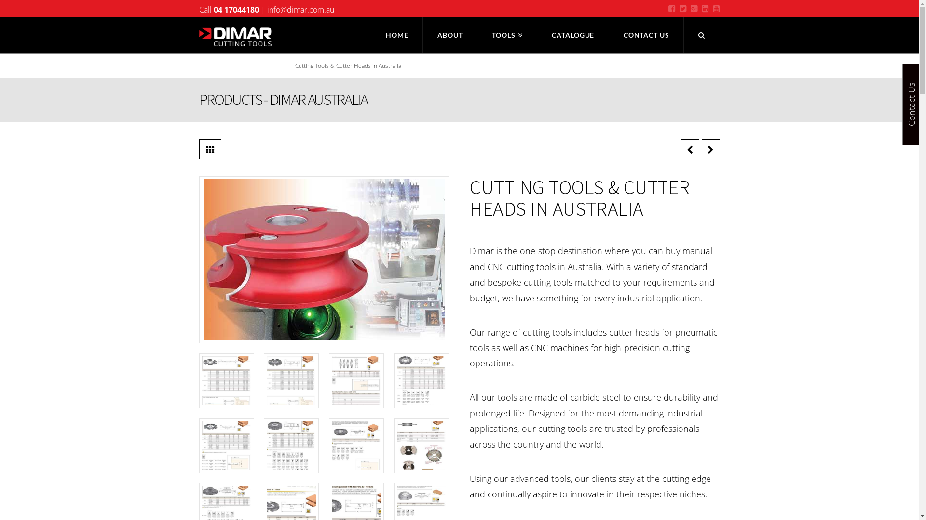 Image resolution: width=926 pixels, height=520 pixels. What do you see at coordinates (705, 9) in the screenshot?
I see `LinkedIn` at bounding box center [705, 9].